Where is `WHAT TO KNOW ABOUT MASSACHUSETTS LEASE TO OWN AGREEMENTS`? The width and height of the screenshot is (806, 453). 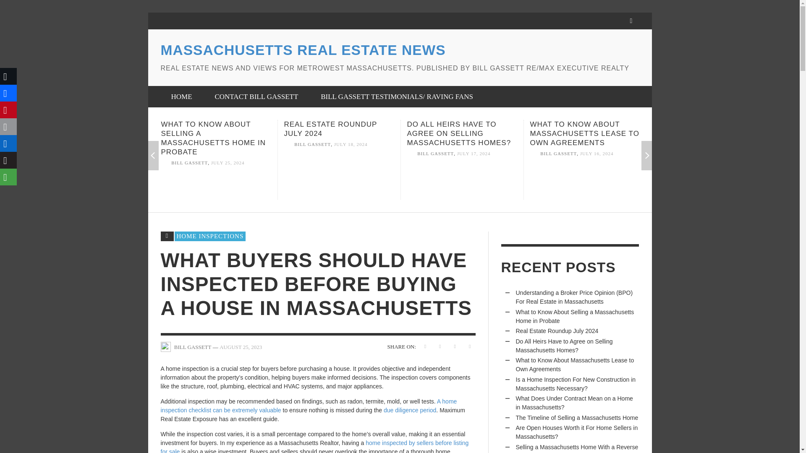
WHAT TO KNOW ABOUT MASSACHUSETTS LEASE TO OWN AGREEMENTS is located at coordinates (584, 133).